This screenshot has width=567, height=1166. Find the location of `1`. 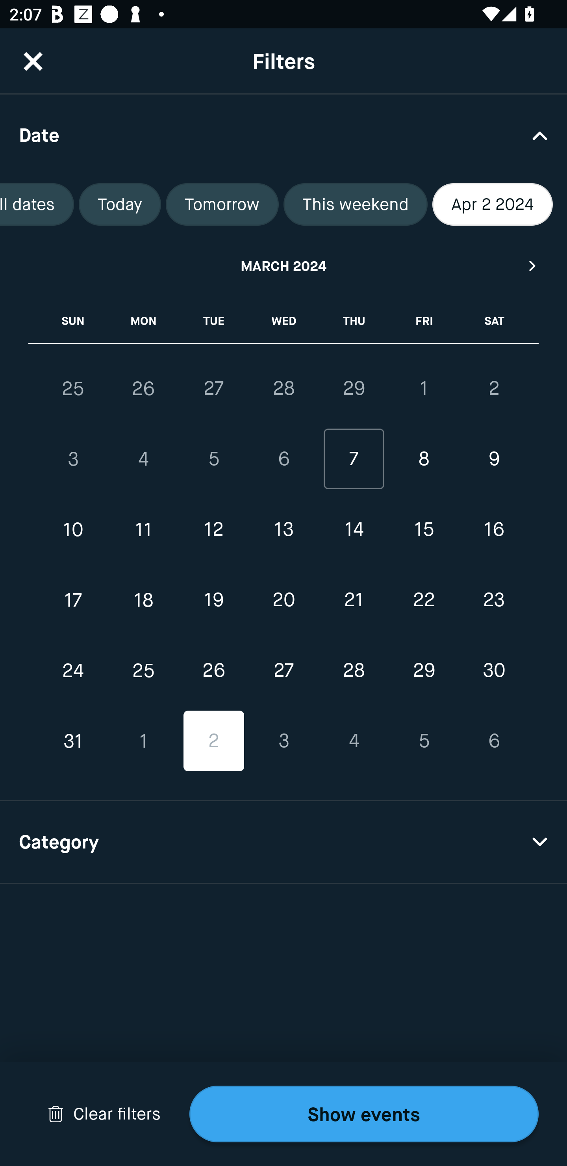

1 is located at coordinates (424, 388).